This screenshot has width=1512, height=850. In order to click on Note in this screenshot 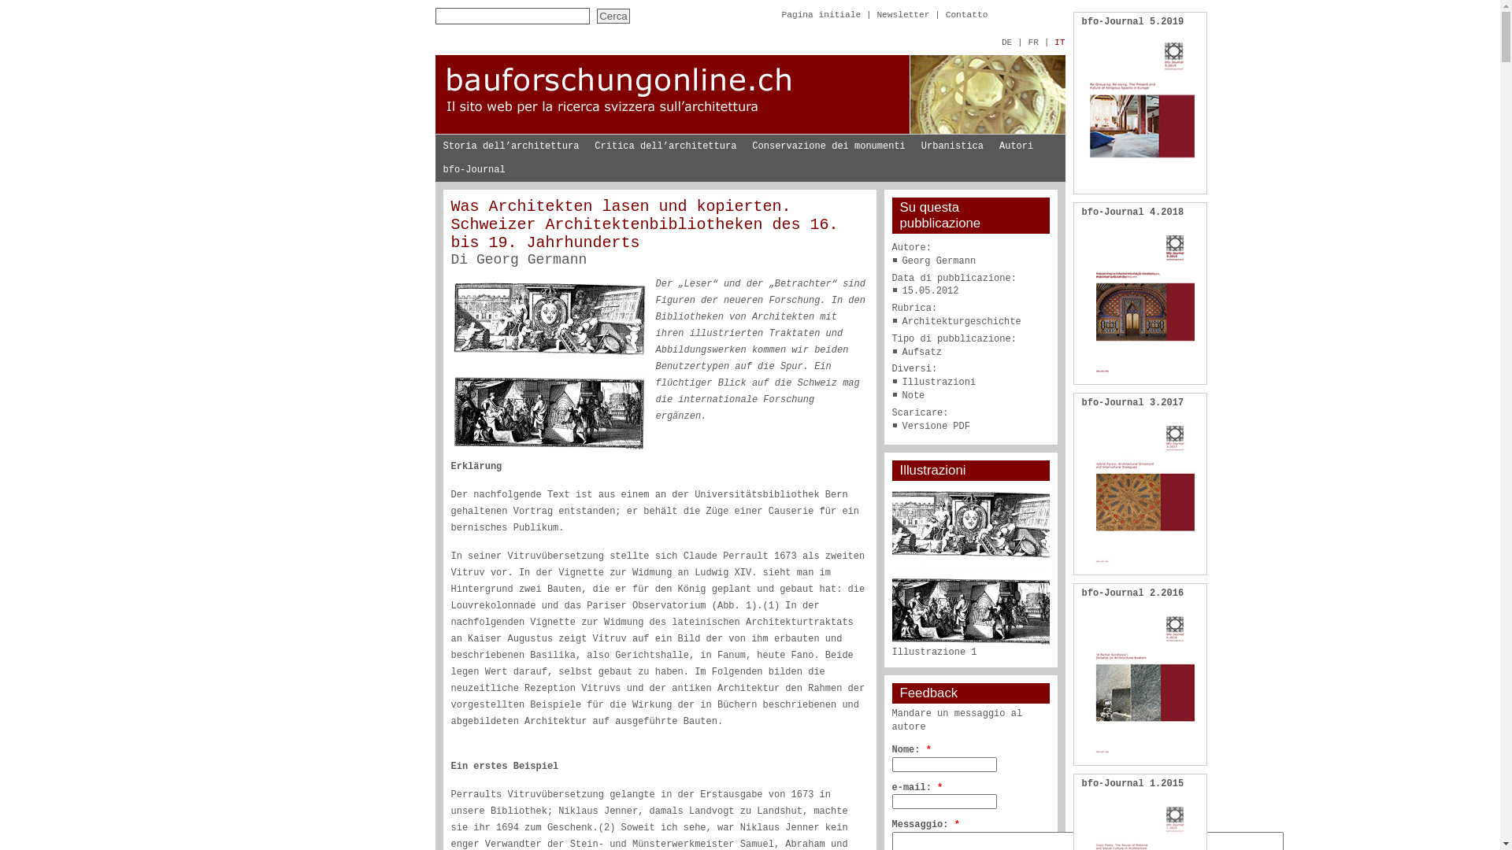, I will do `click(913, 396)`.